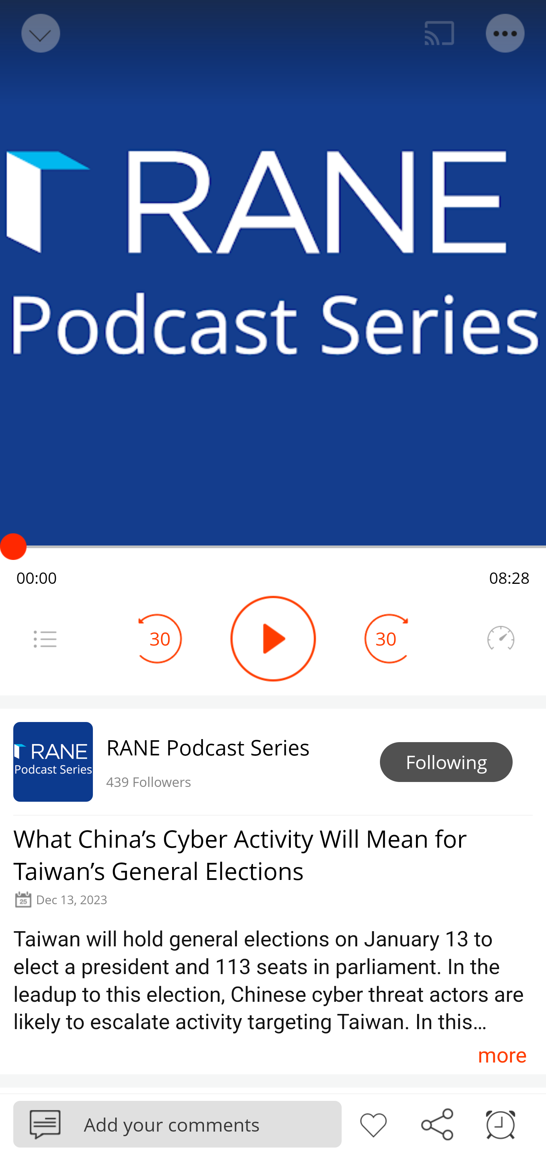 Image resolution: width=546 pixels, height=1154 pixels. I want to click on Speedometer, so click(500, 638).